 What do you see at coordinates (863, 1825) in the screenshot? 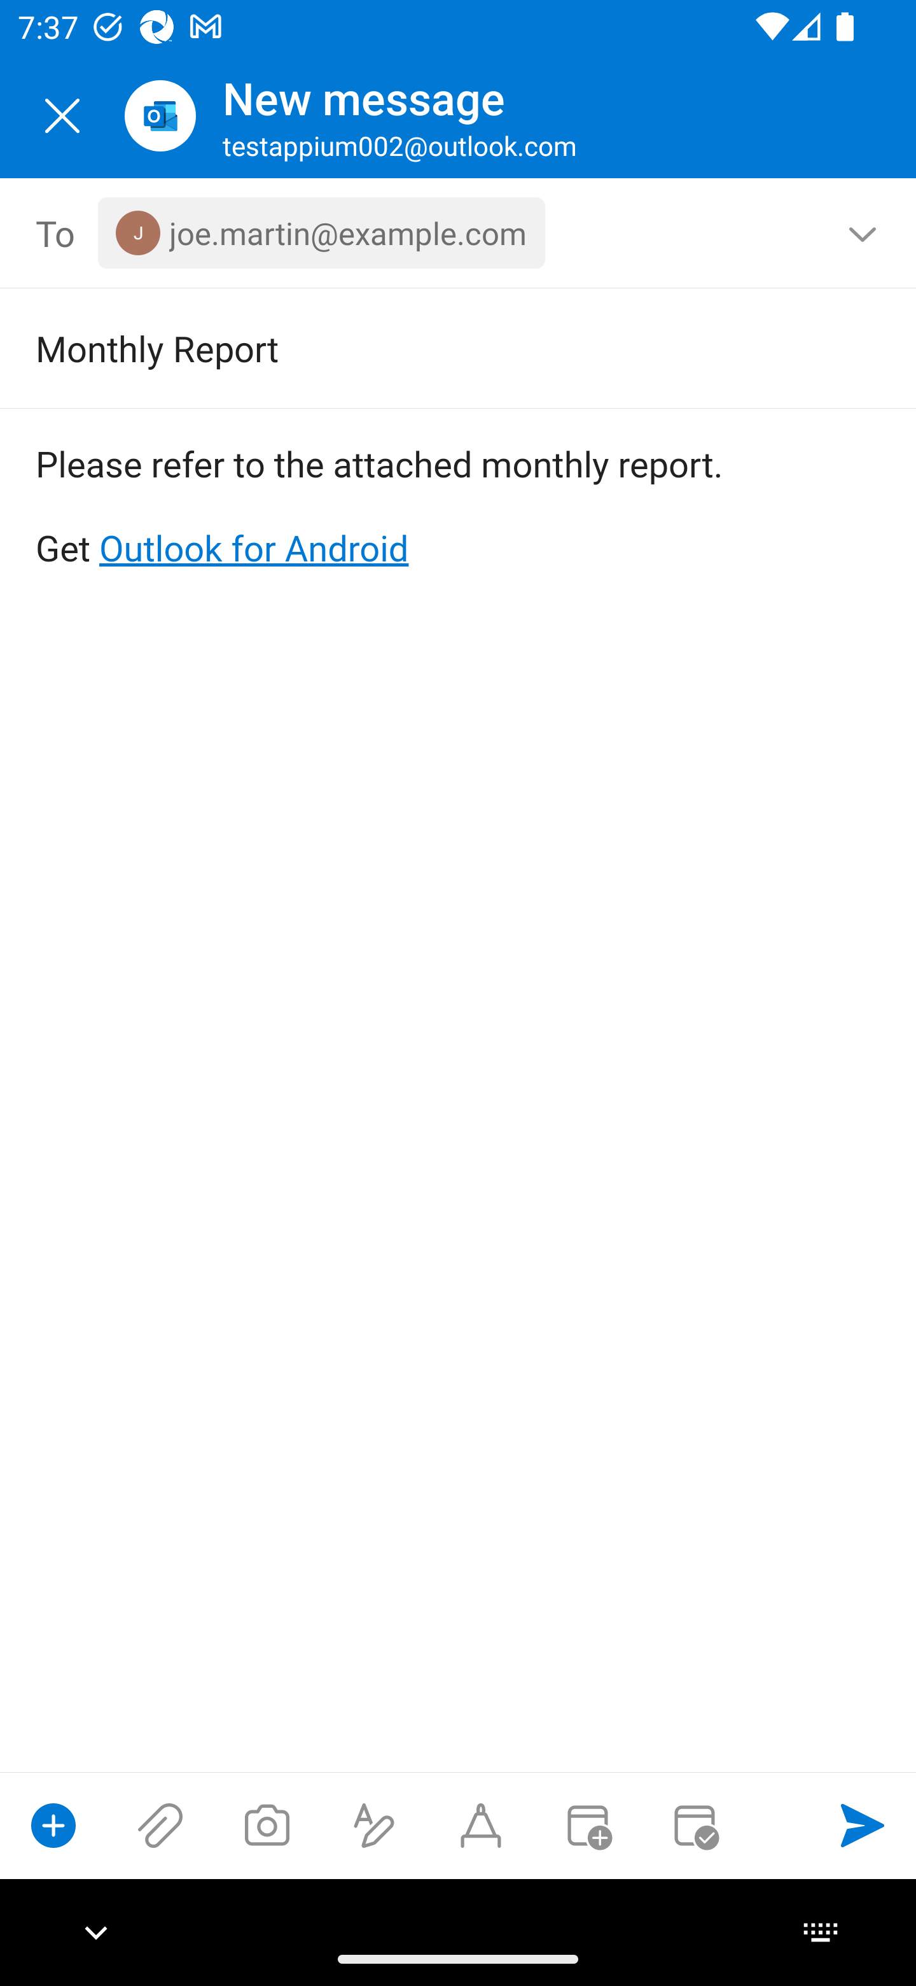
I see `Send` at bounding box center [863, 1825].